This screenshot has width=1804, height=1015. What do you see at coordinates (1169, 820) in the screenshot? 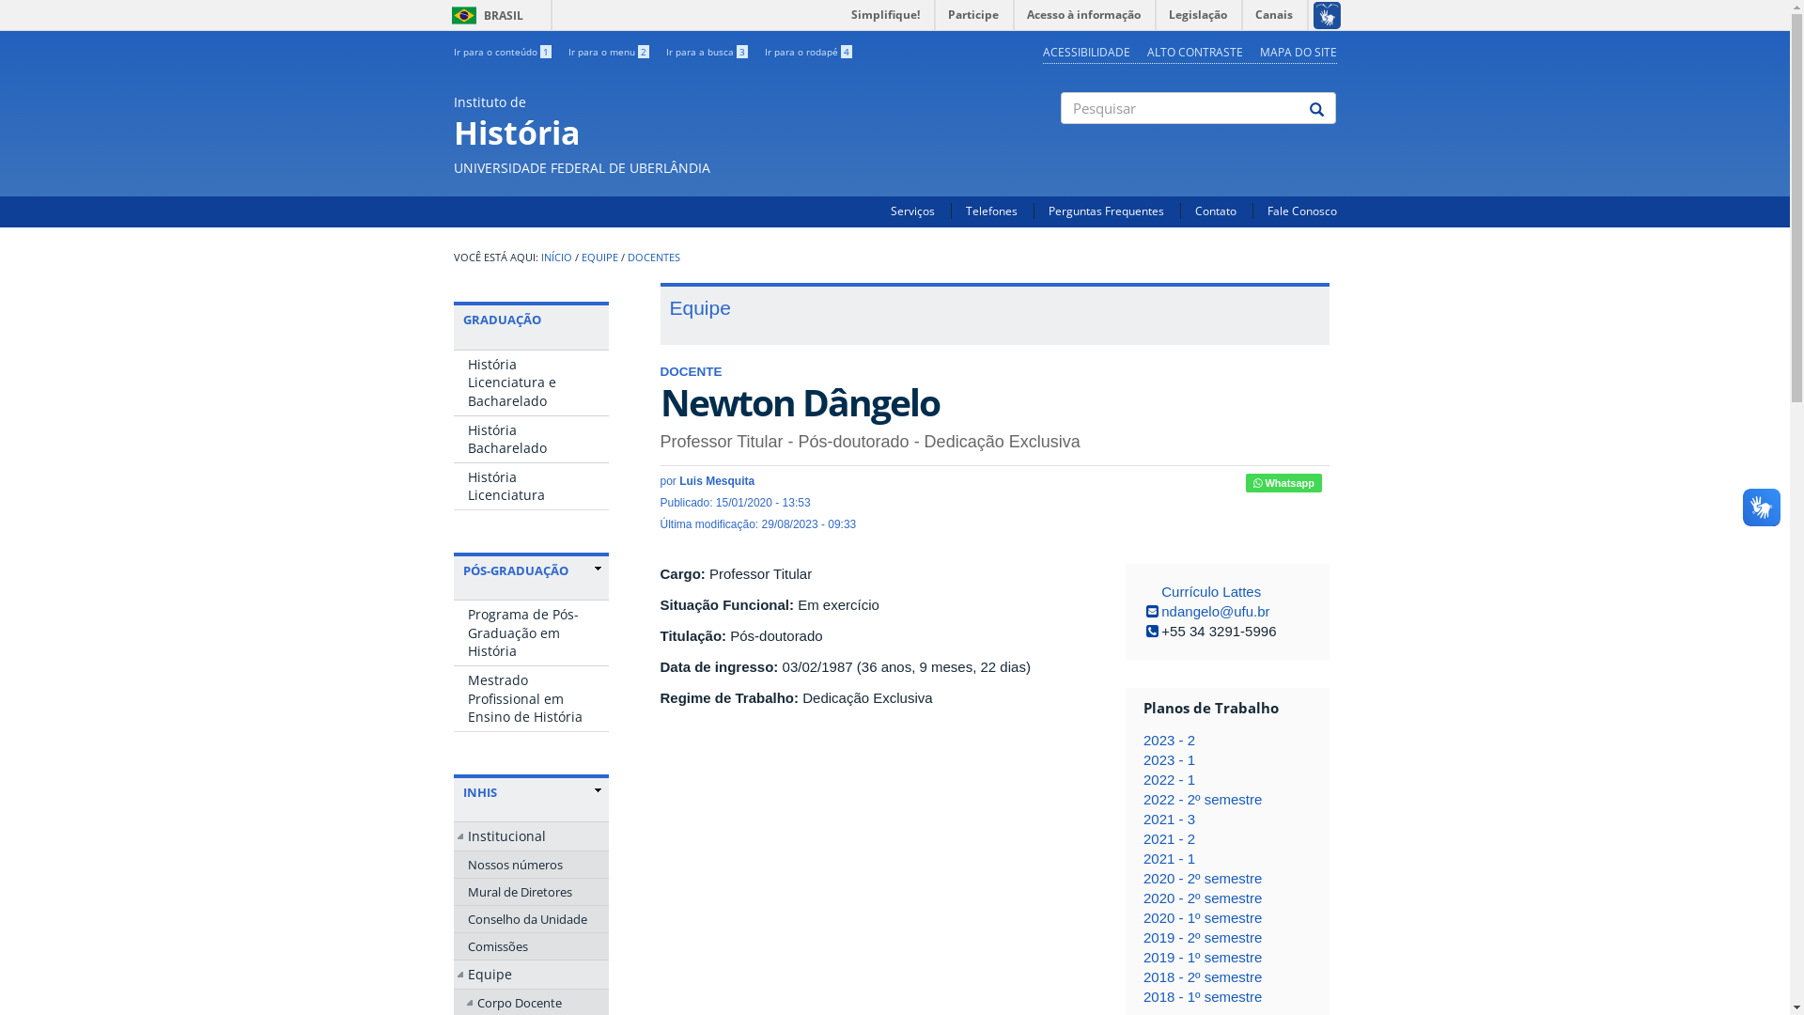
I see `2021 - 3` at bounding box center [1169, 820].